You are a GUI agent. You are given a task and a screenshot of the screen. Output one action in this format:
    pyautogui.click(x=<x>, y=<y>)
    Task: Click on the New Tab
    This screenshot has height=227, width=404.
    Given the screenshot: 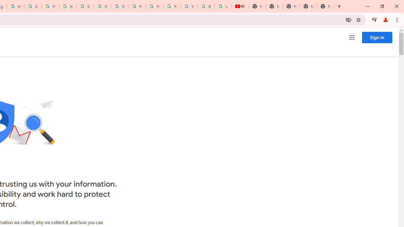 What is the action you would take?
    pyautogui.click(x=325, y=6)
    